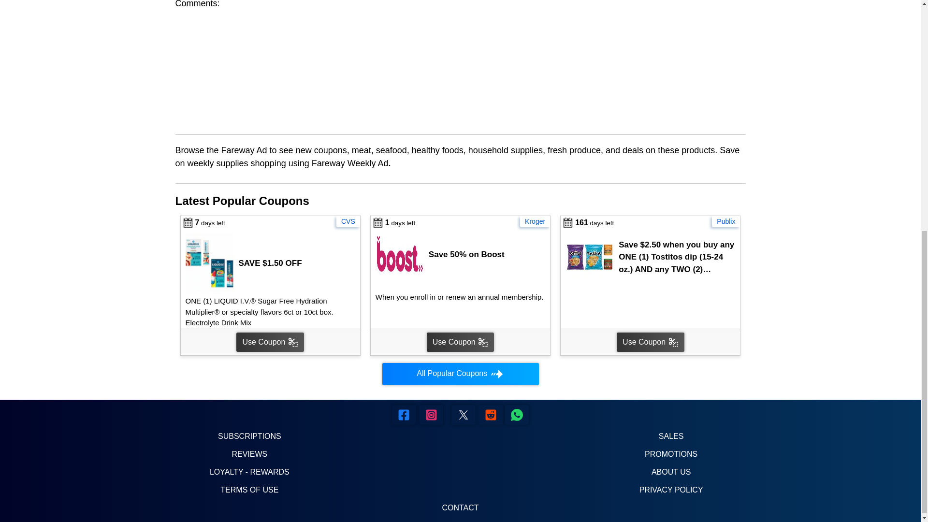 The width and height of the screenshot is (928, 522). I want to click on 2024-07-10 11:50 2024-07-30 04:59, so click(203, 223).